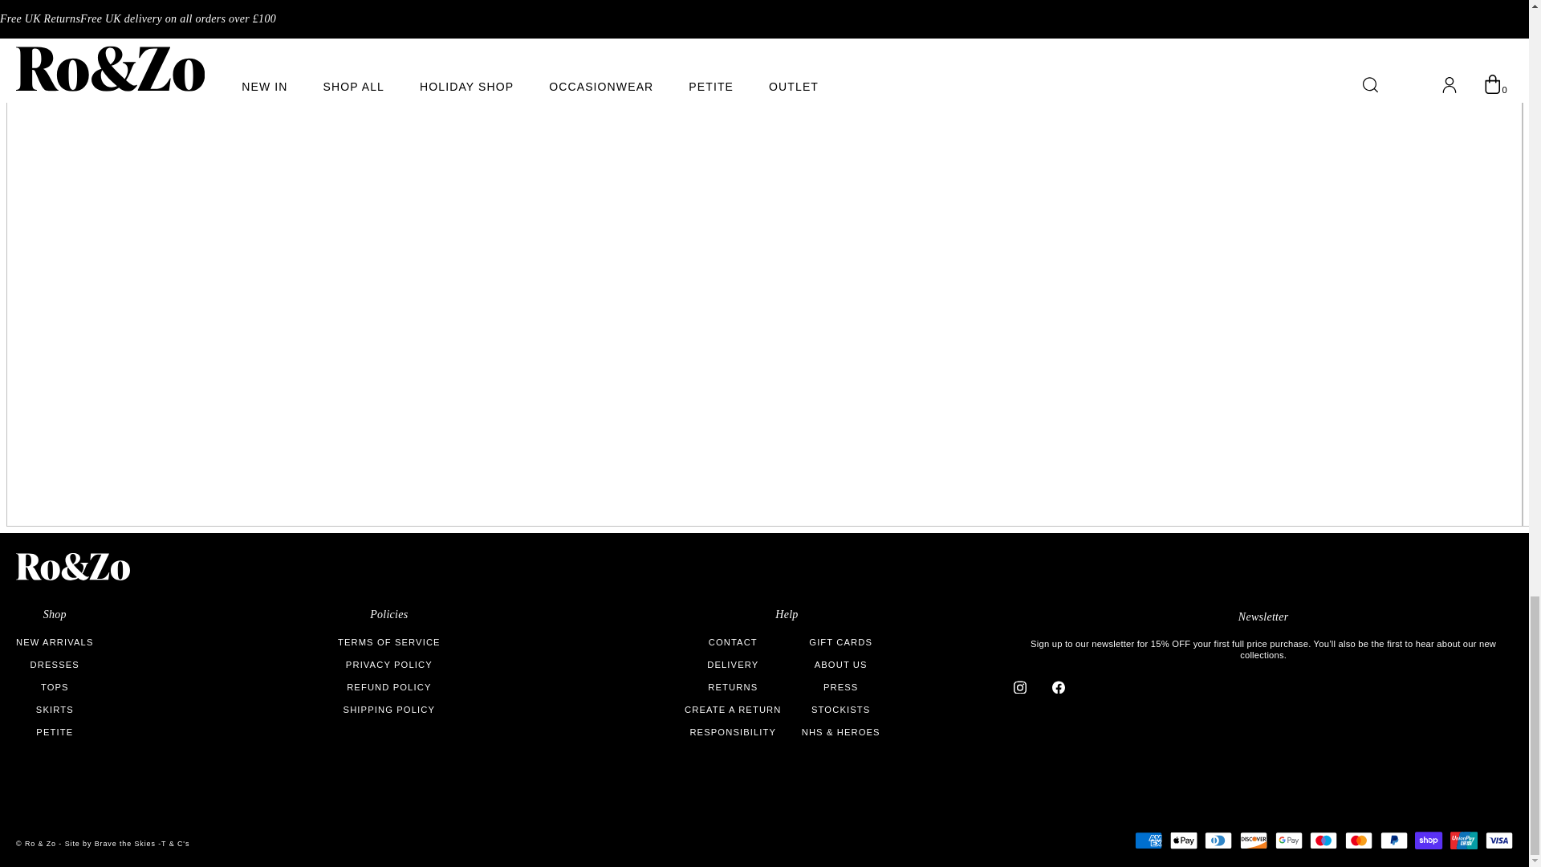  I want to click on Maestro, so click(1323, 840).